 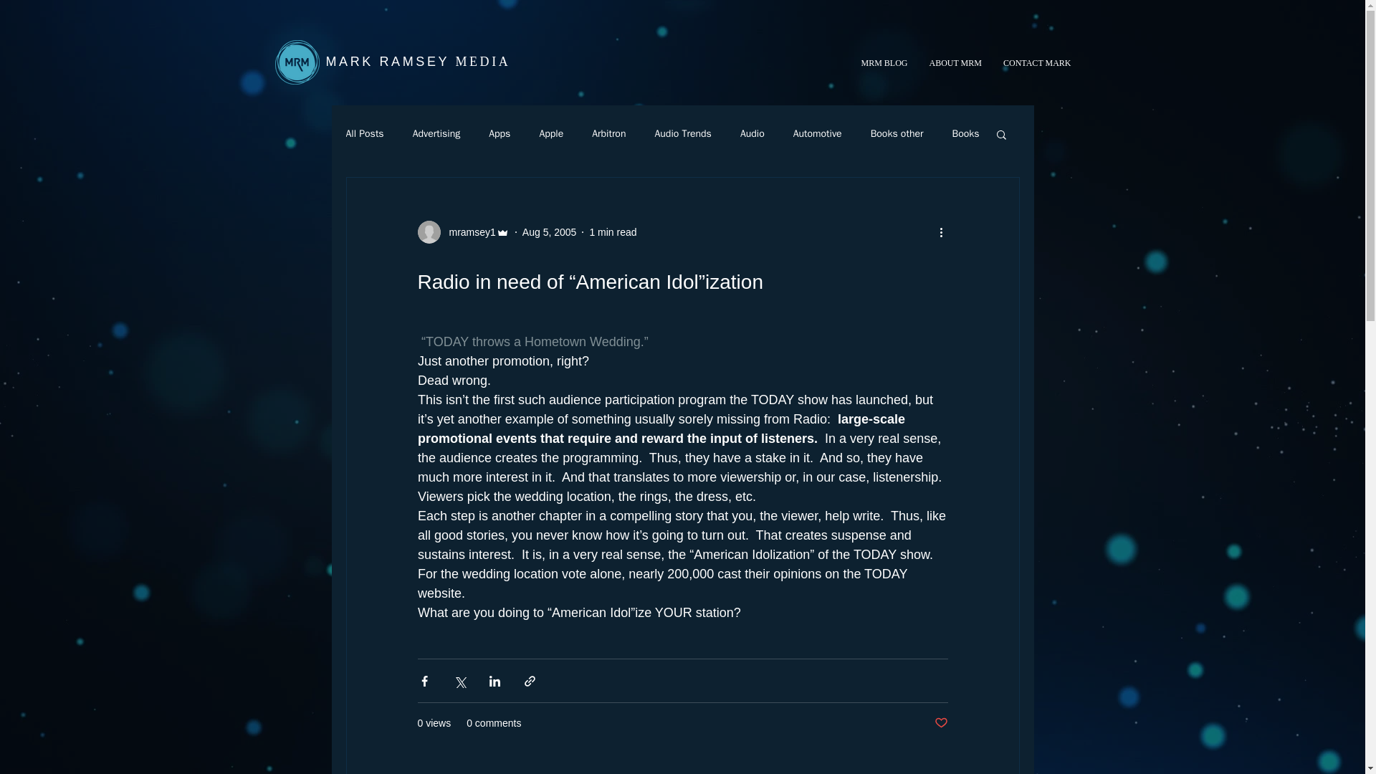 I want to click on Advertising, so click(x=437, y=133).